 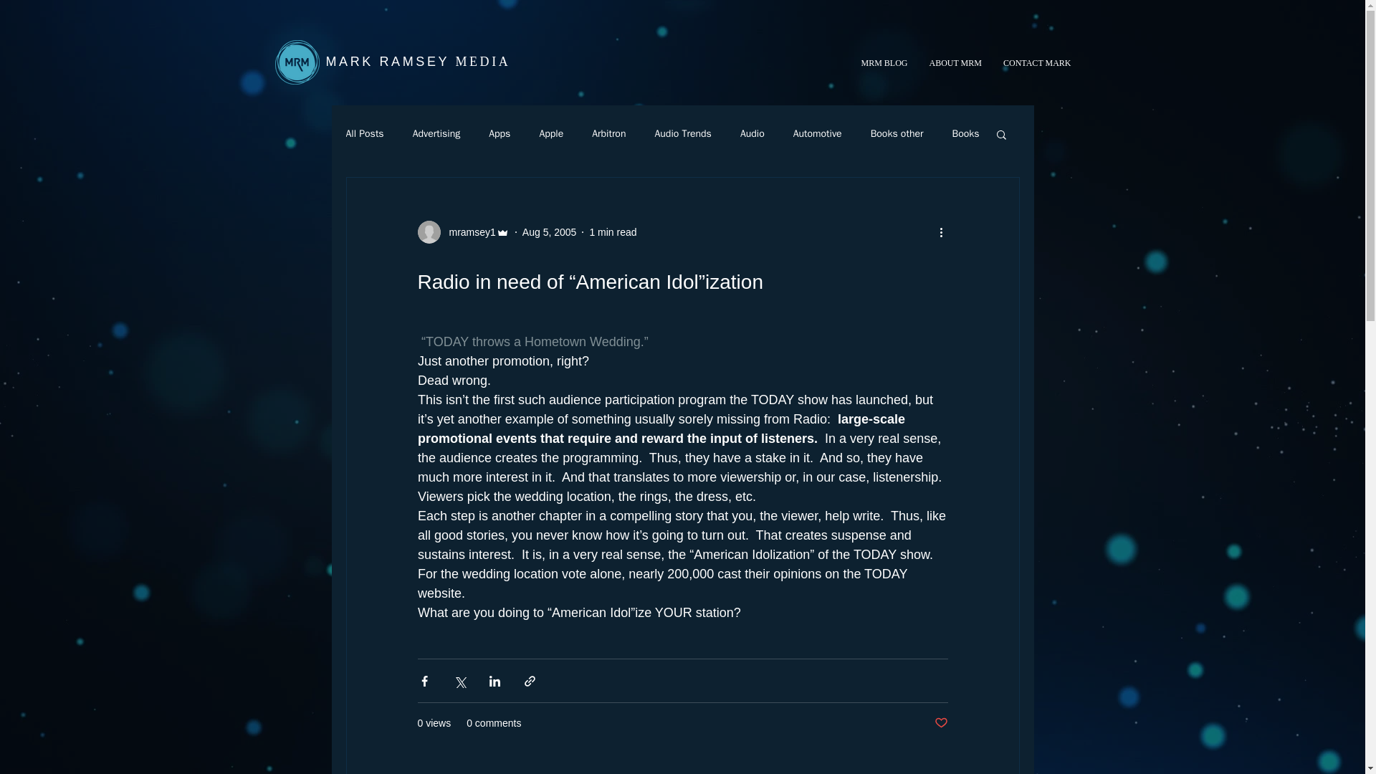 I want to click on Advertising, so click(x=437, y=133).